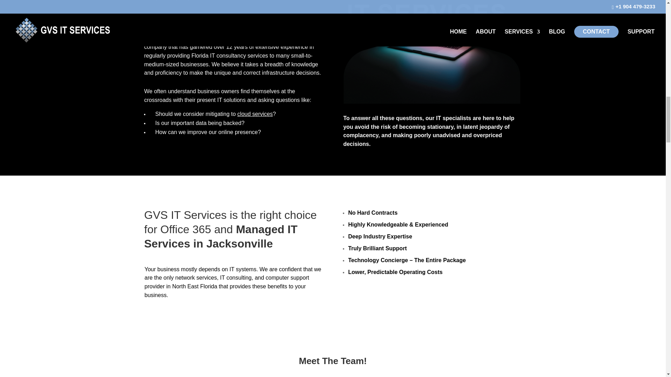 The width and height of the screenshot is (671, 377). Describe the element at coordinates (227, 282) in the screenshot. I see `computer support provider` at that location.